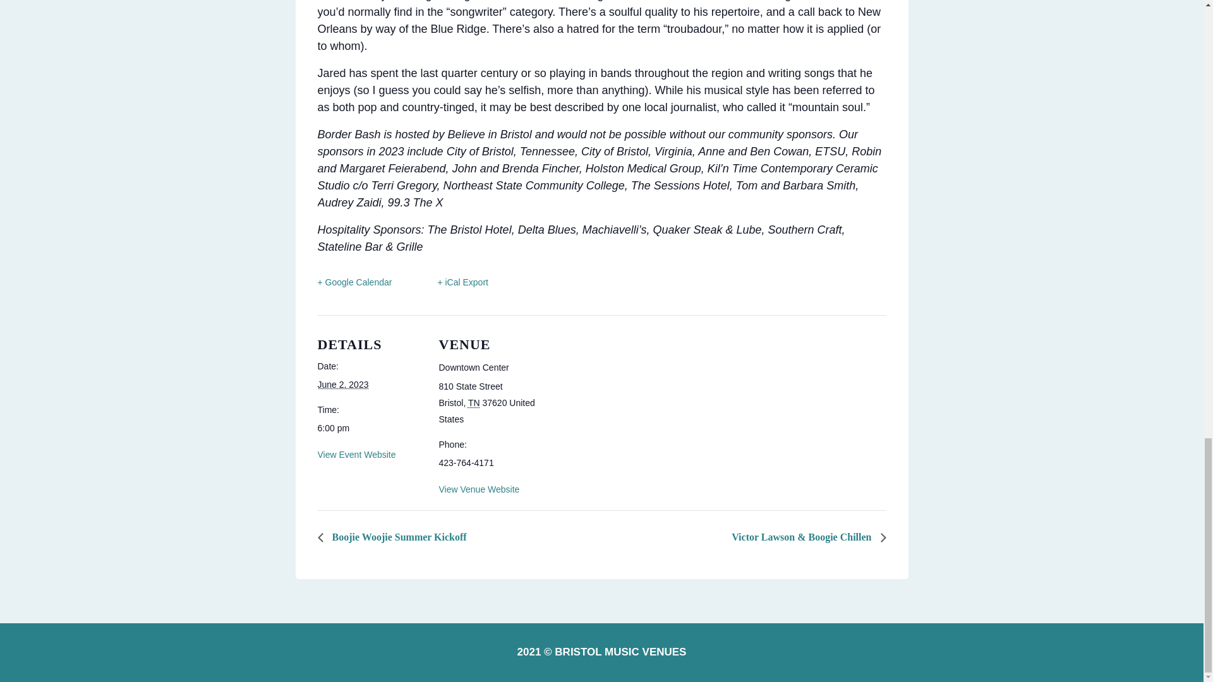 The height and width of the screenshot is (682, 1213). Describe the element at coordinates (356, 454) in the screenshot. I see `View Event Website` at that location.